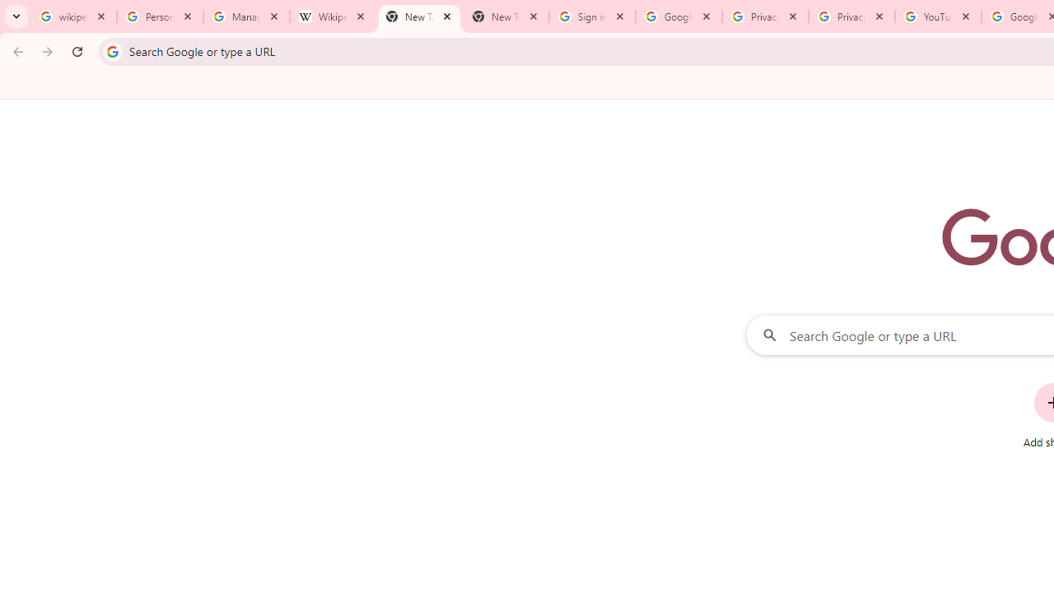 Image resolution: width=1054 pixels, height=593 pixels. Describe the element at coordinates (419, 16) in the screenshot. I see `New Tab` at that location.